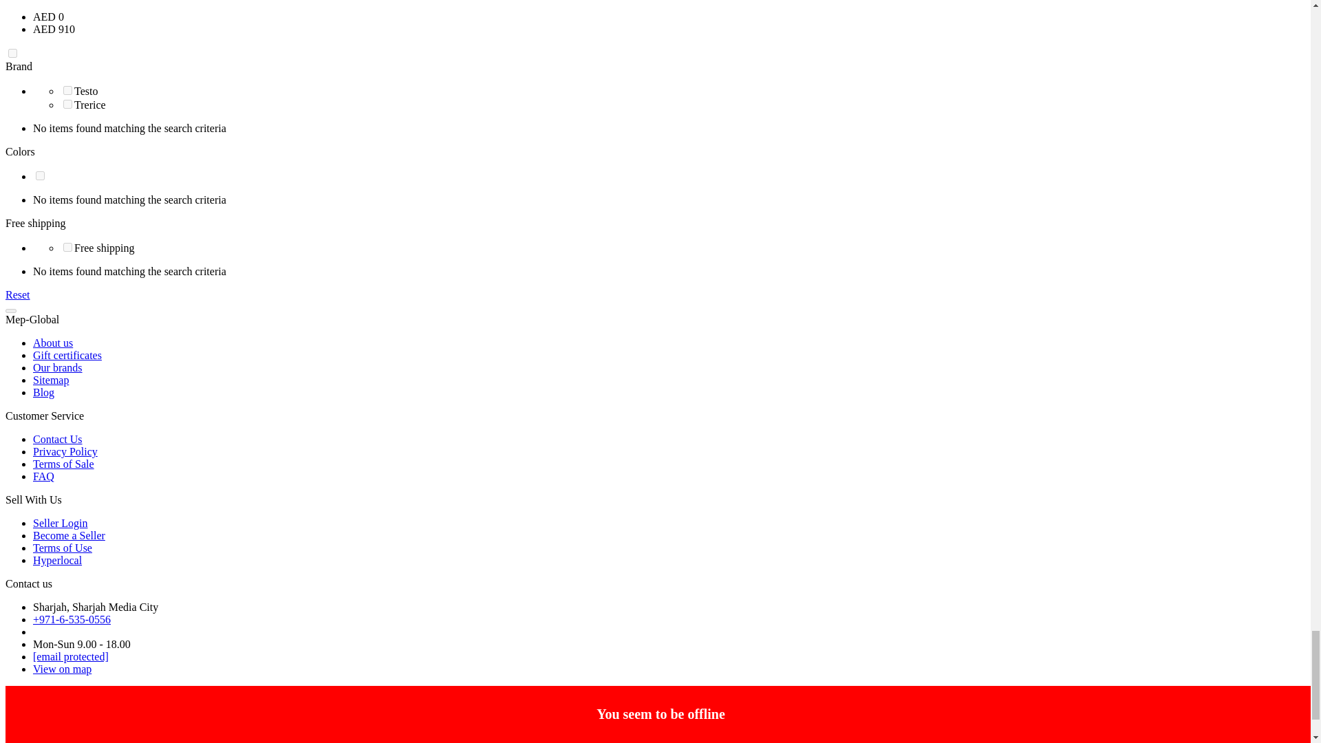 The width and height of the screenshot is (1321, 743). What do you see at coordinates (67, 103) in the screenshot?
I see `8350` at bounding box center [67, 103].